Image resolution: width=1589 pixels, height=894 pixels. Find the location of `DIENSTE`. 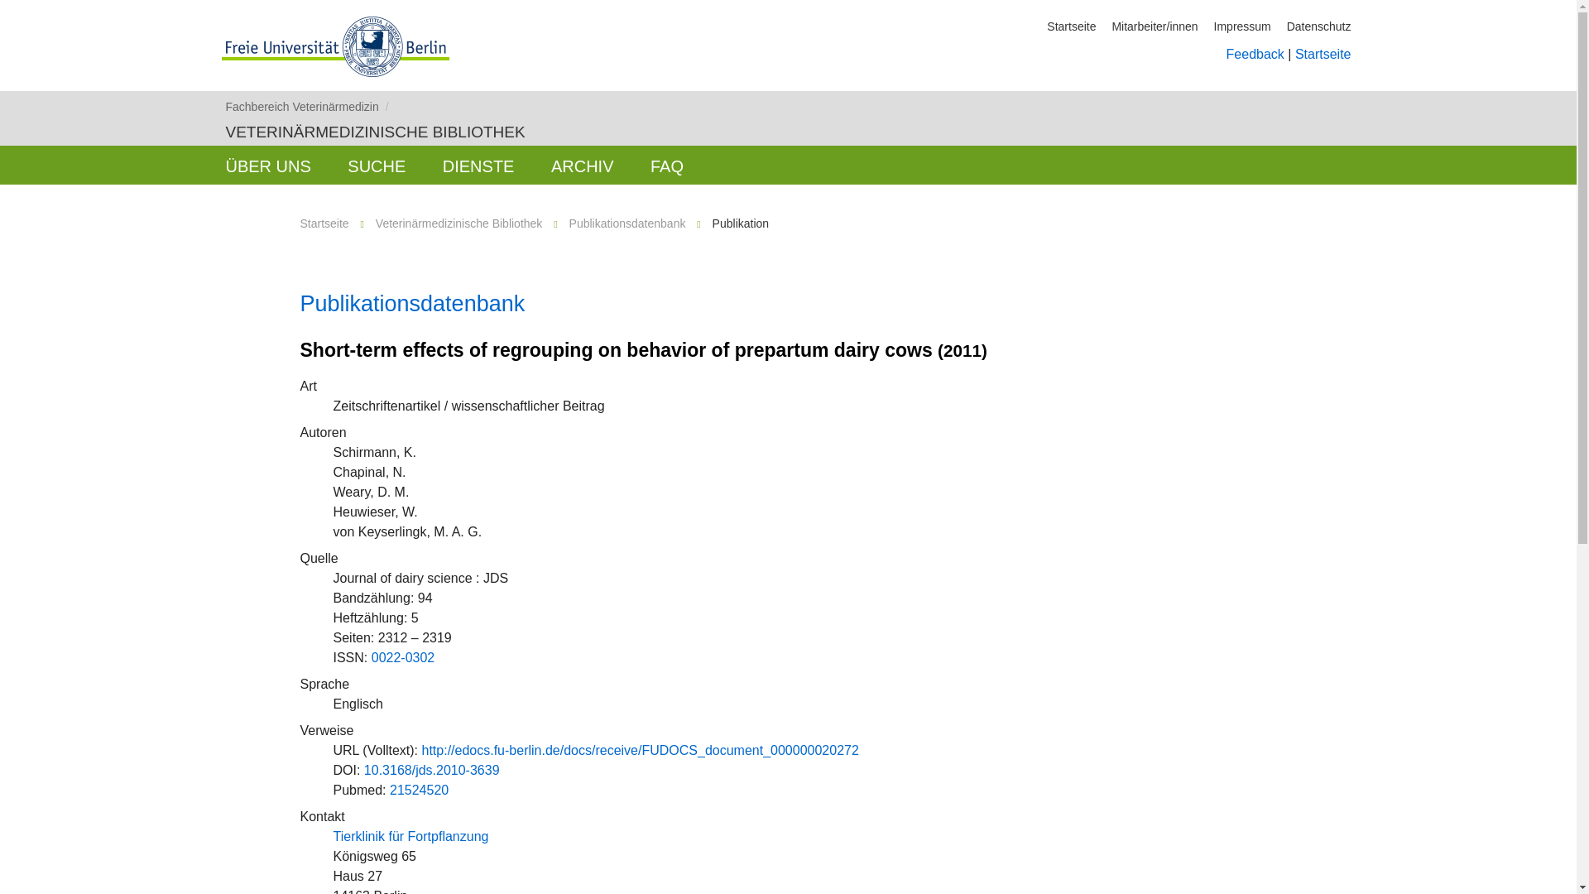

DIENSTE is located at coordinates (478, 165).